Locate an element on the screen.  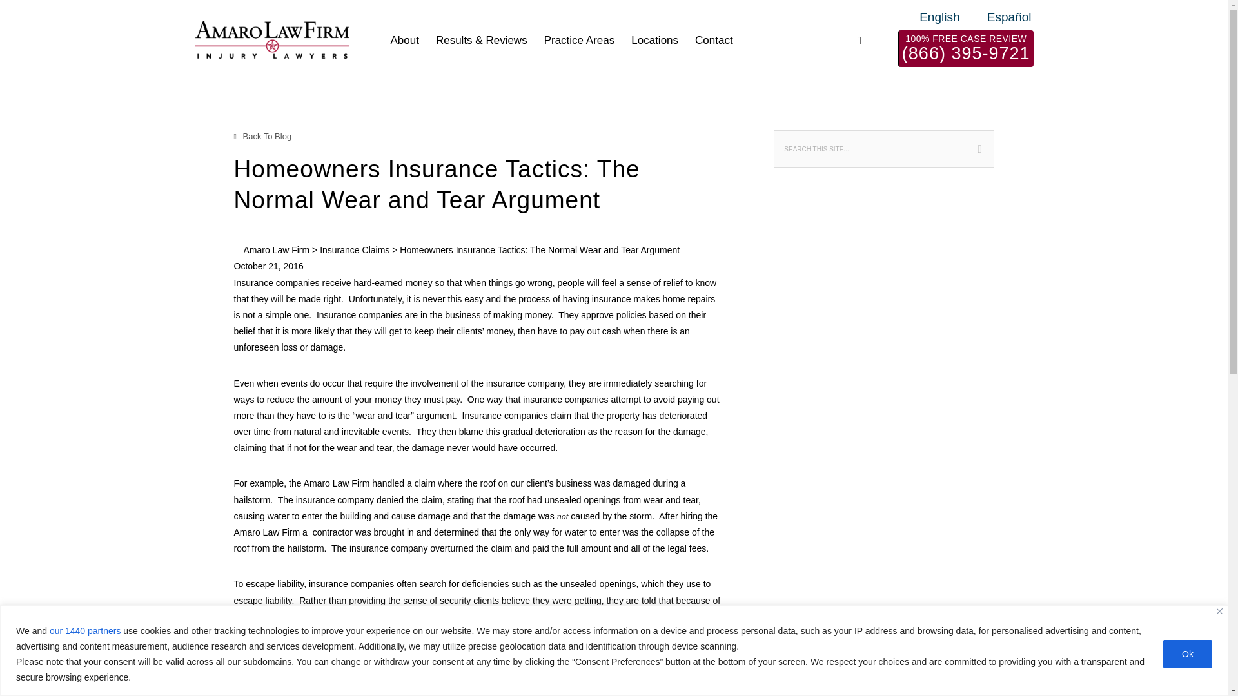
our 1440 partners is located at coordinates (85, 630).